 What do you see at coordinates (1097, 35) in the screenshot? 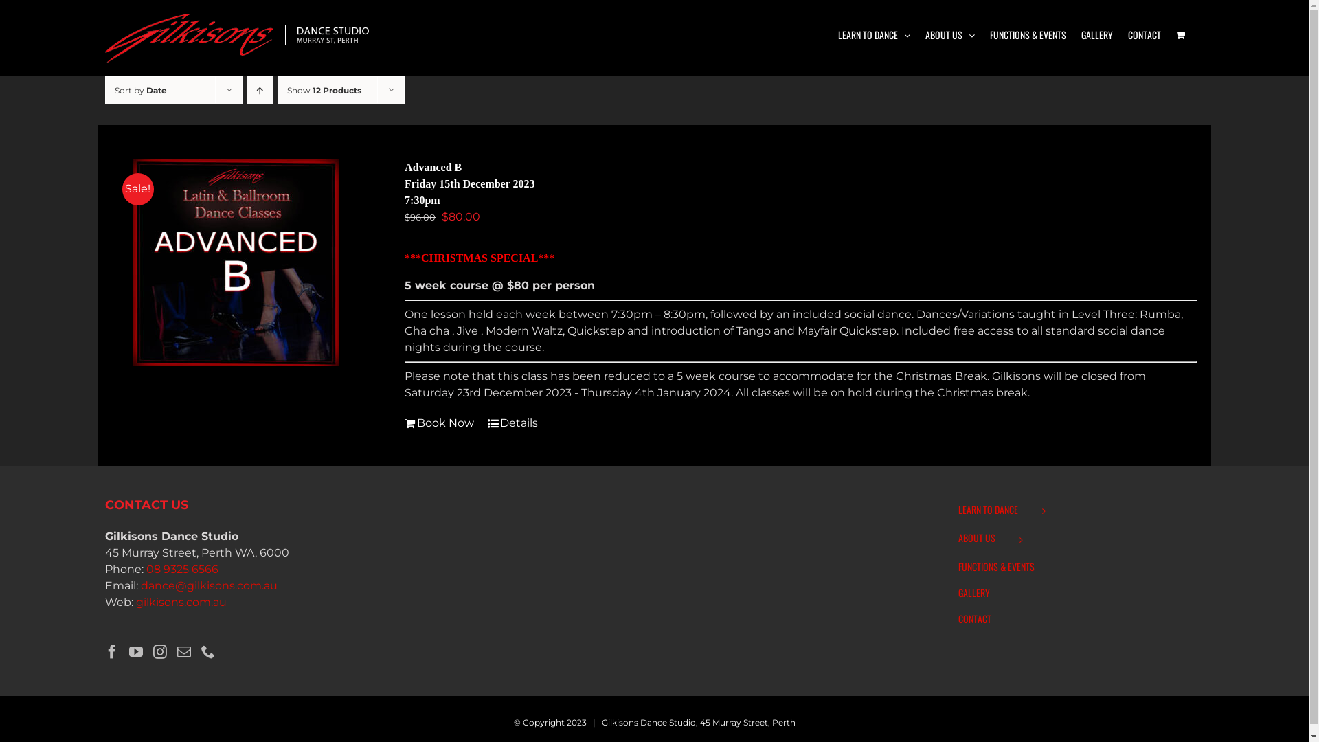
I see `GALLERY` at bounding box center [1097, 35].